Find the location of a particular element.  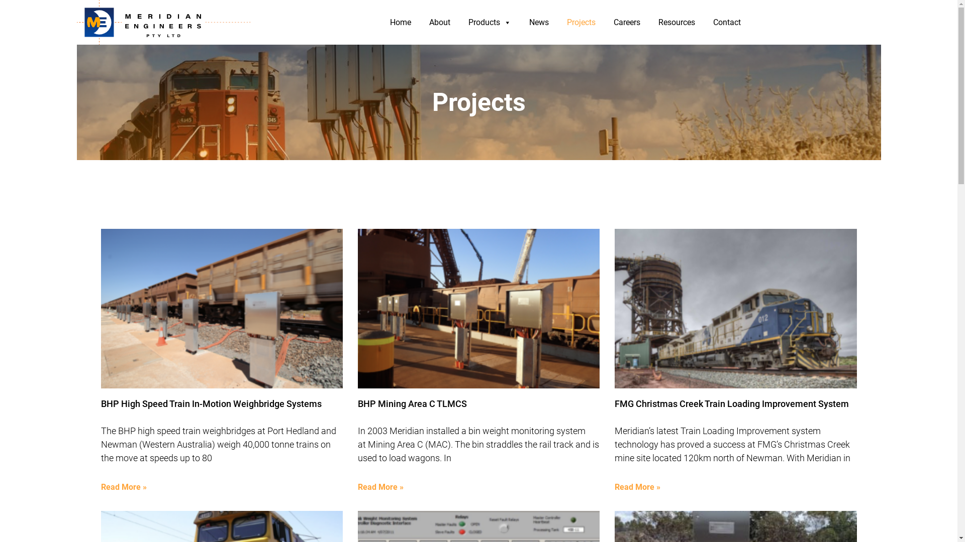

Careers is located at coordinates (627, 22).